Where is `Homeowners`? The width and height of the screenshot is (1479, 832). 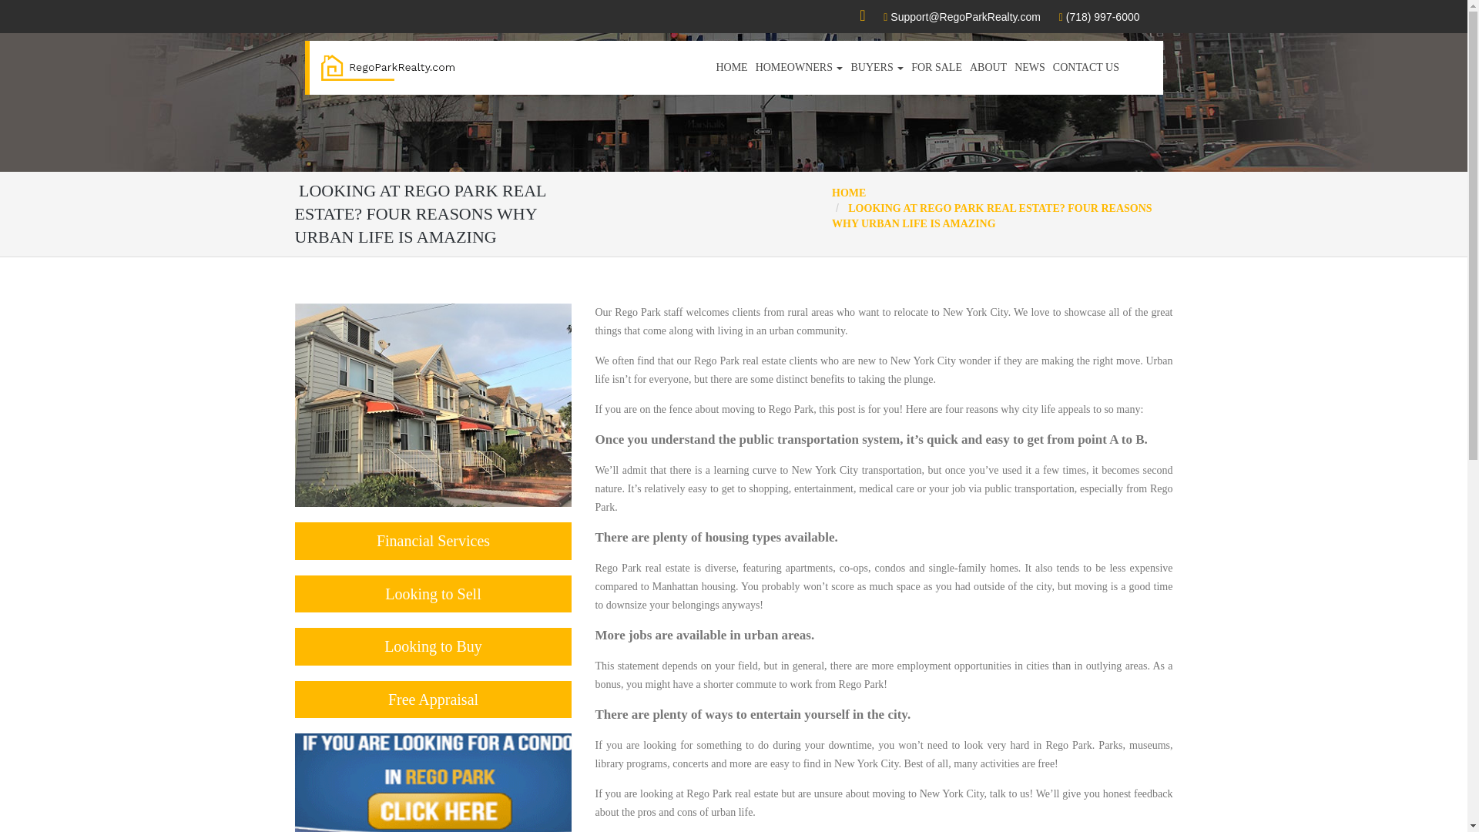
Homeowners is located at coordinates (800, 68).